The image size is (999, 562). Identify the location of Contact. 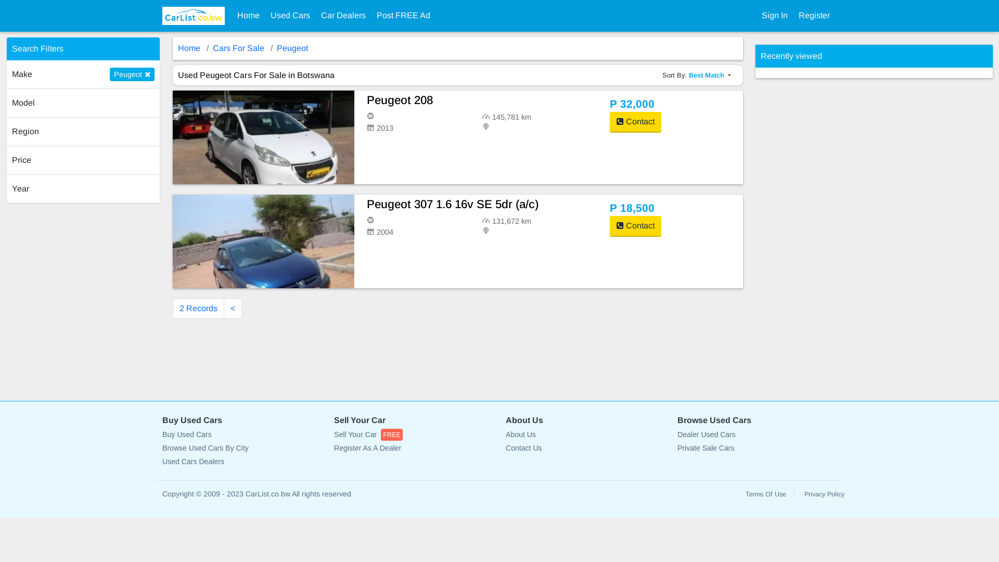
(636, 226).